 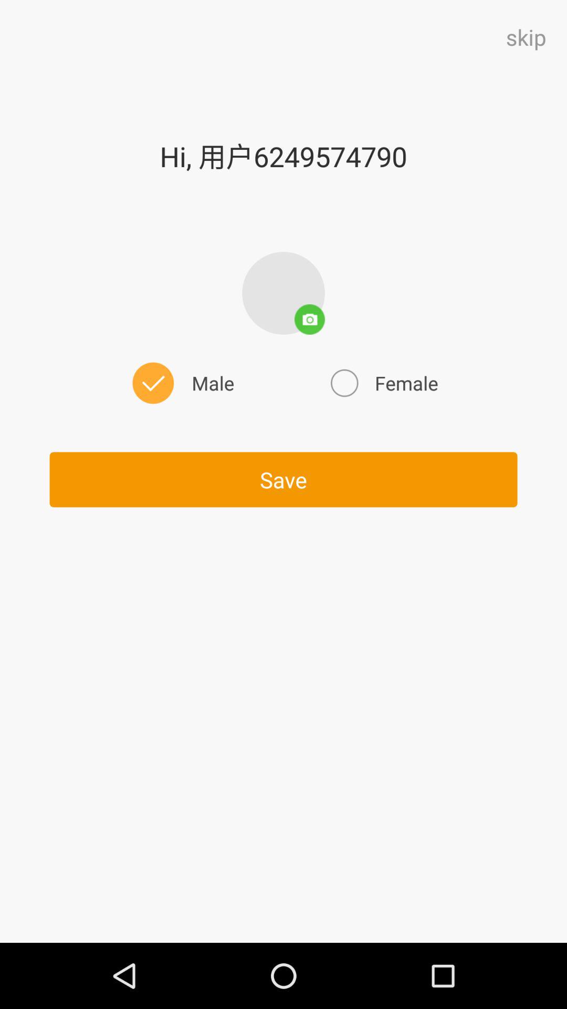 I want to click on tap the save icon, so click(x=283, y=479).